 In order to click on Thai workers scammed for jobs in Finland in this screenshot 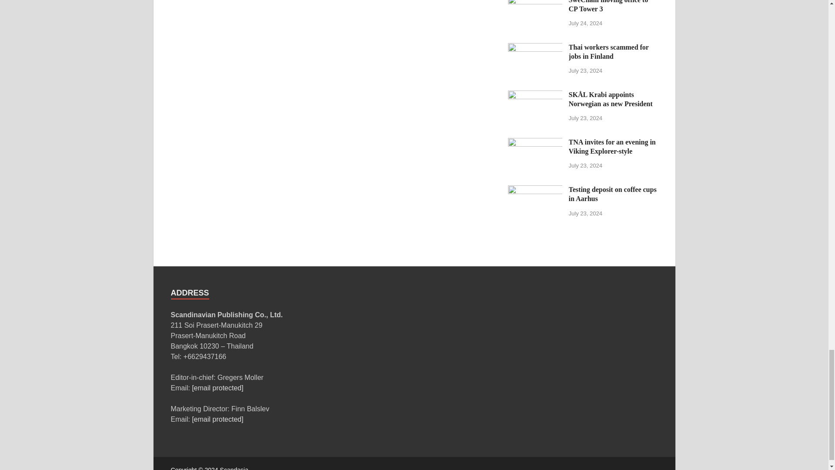, I will do `click(535, 48)`.